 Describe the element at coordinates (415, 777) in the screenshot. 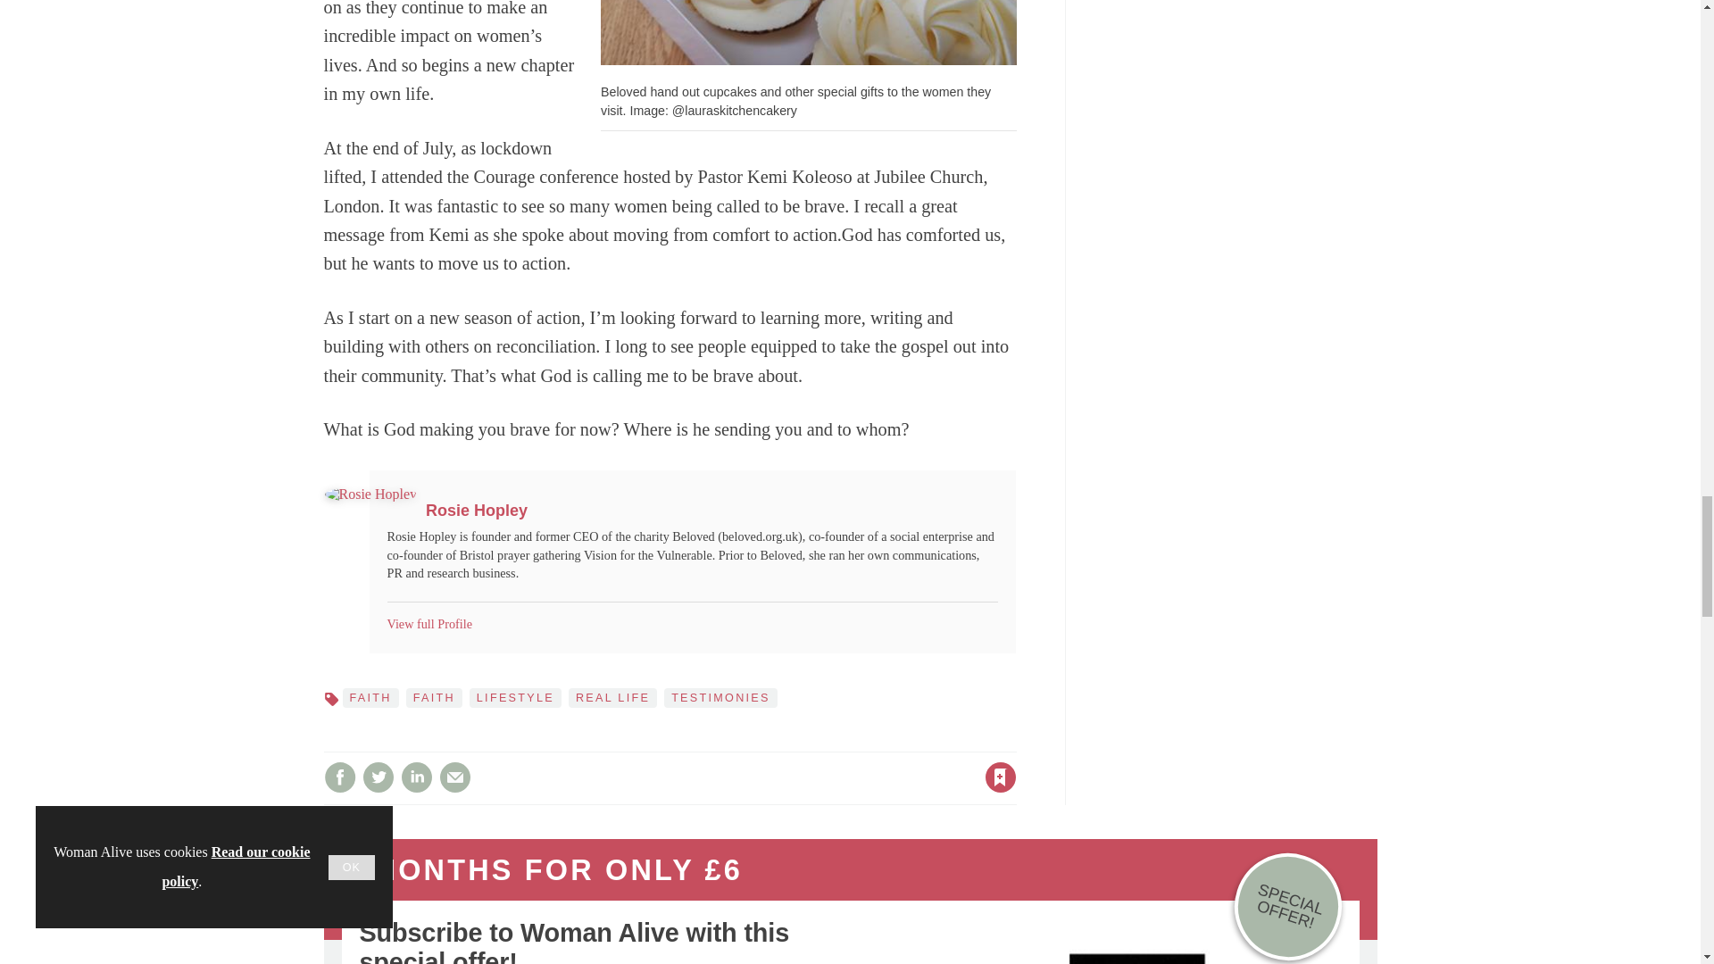

I see `Share this on Linked in` at that location.